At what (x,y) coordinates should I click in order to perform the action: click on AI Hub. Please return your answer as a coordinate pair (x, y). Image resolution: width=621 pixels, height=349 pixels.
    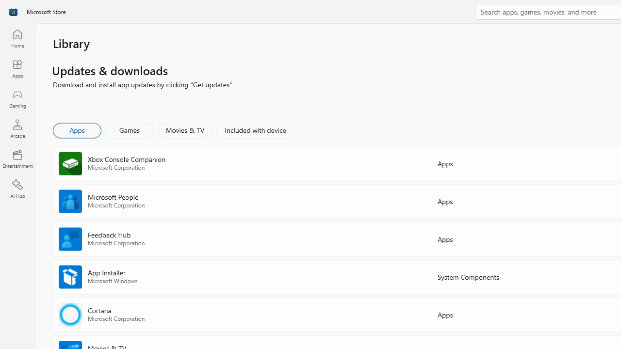
    Looking at the image, I should click on (17, 189).